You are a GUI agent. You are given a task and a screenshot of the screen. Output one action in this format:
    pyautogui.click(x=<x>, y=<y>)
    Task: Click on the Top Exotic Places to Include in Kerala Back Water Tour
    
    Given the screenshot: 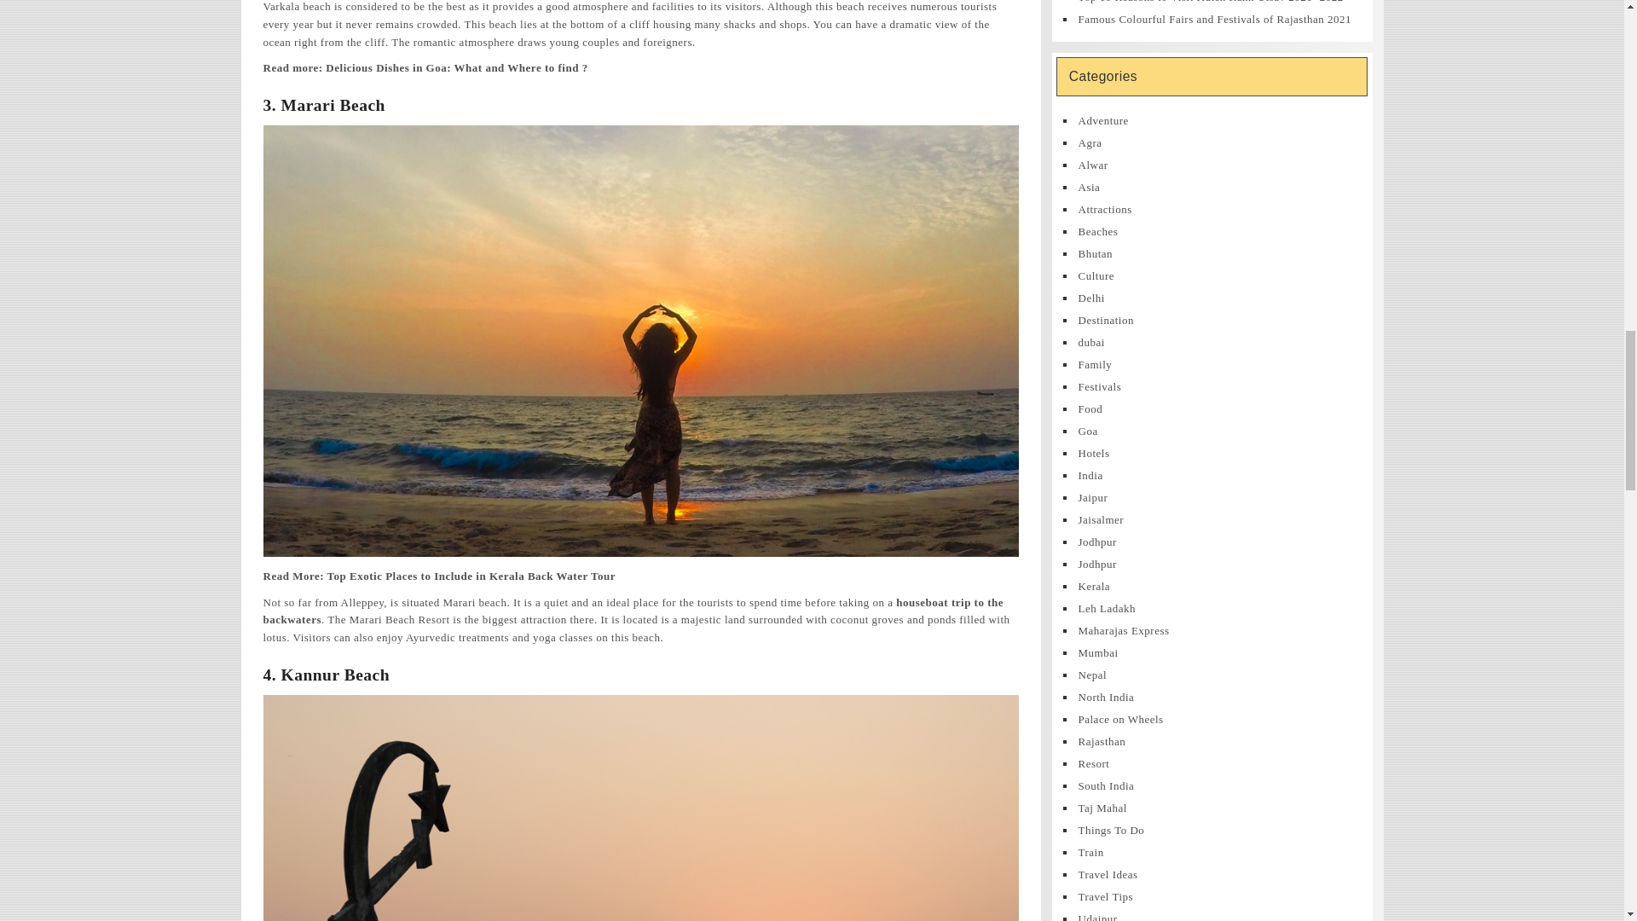 What is the action you would take?
    pyautogui.click(x=471, y=576)
    